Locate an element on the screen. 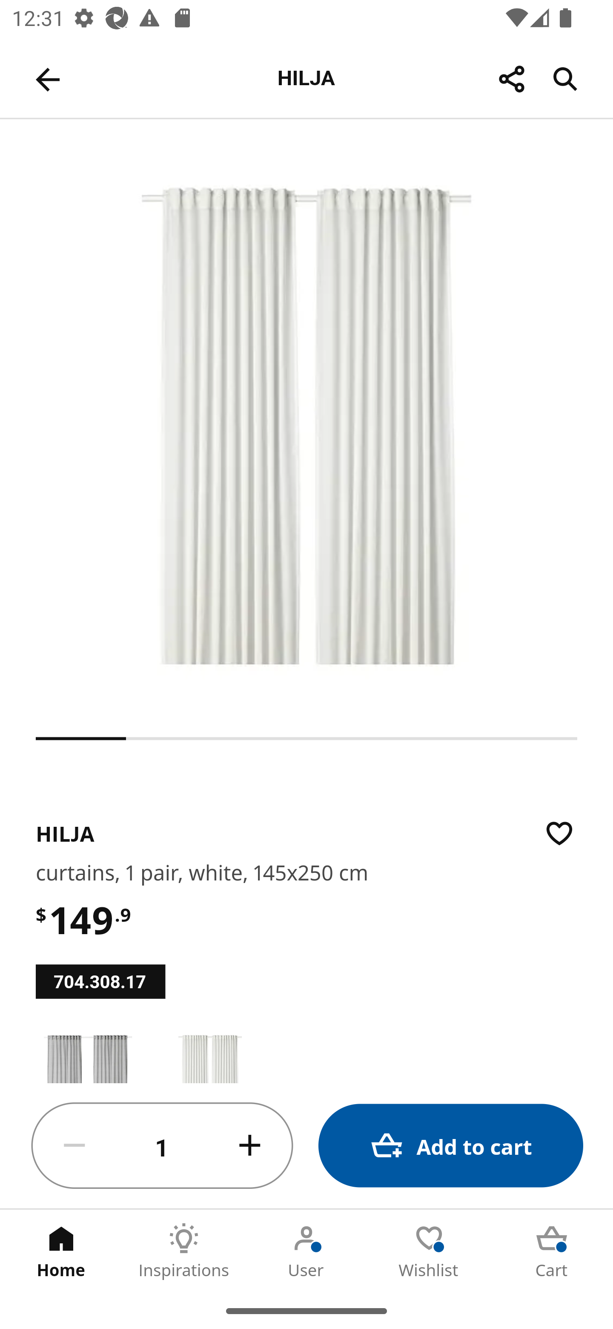 The image size is (613, 1329). Cart
Tab 5 of 5 is located at coordinates (552, 1251).